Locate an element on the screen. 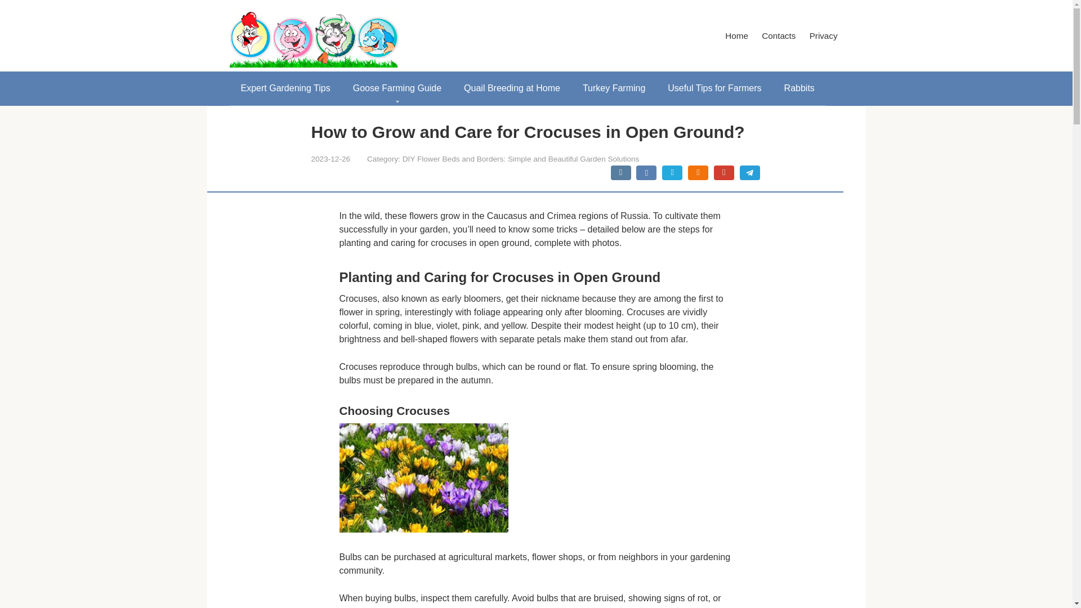  Privacy is located at coordinates (824, 35).